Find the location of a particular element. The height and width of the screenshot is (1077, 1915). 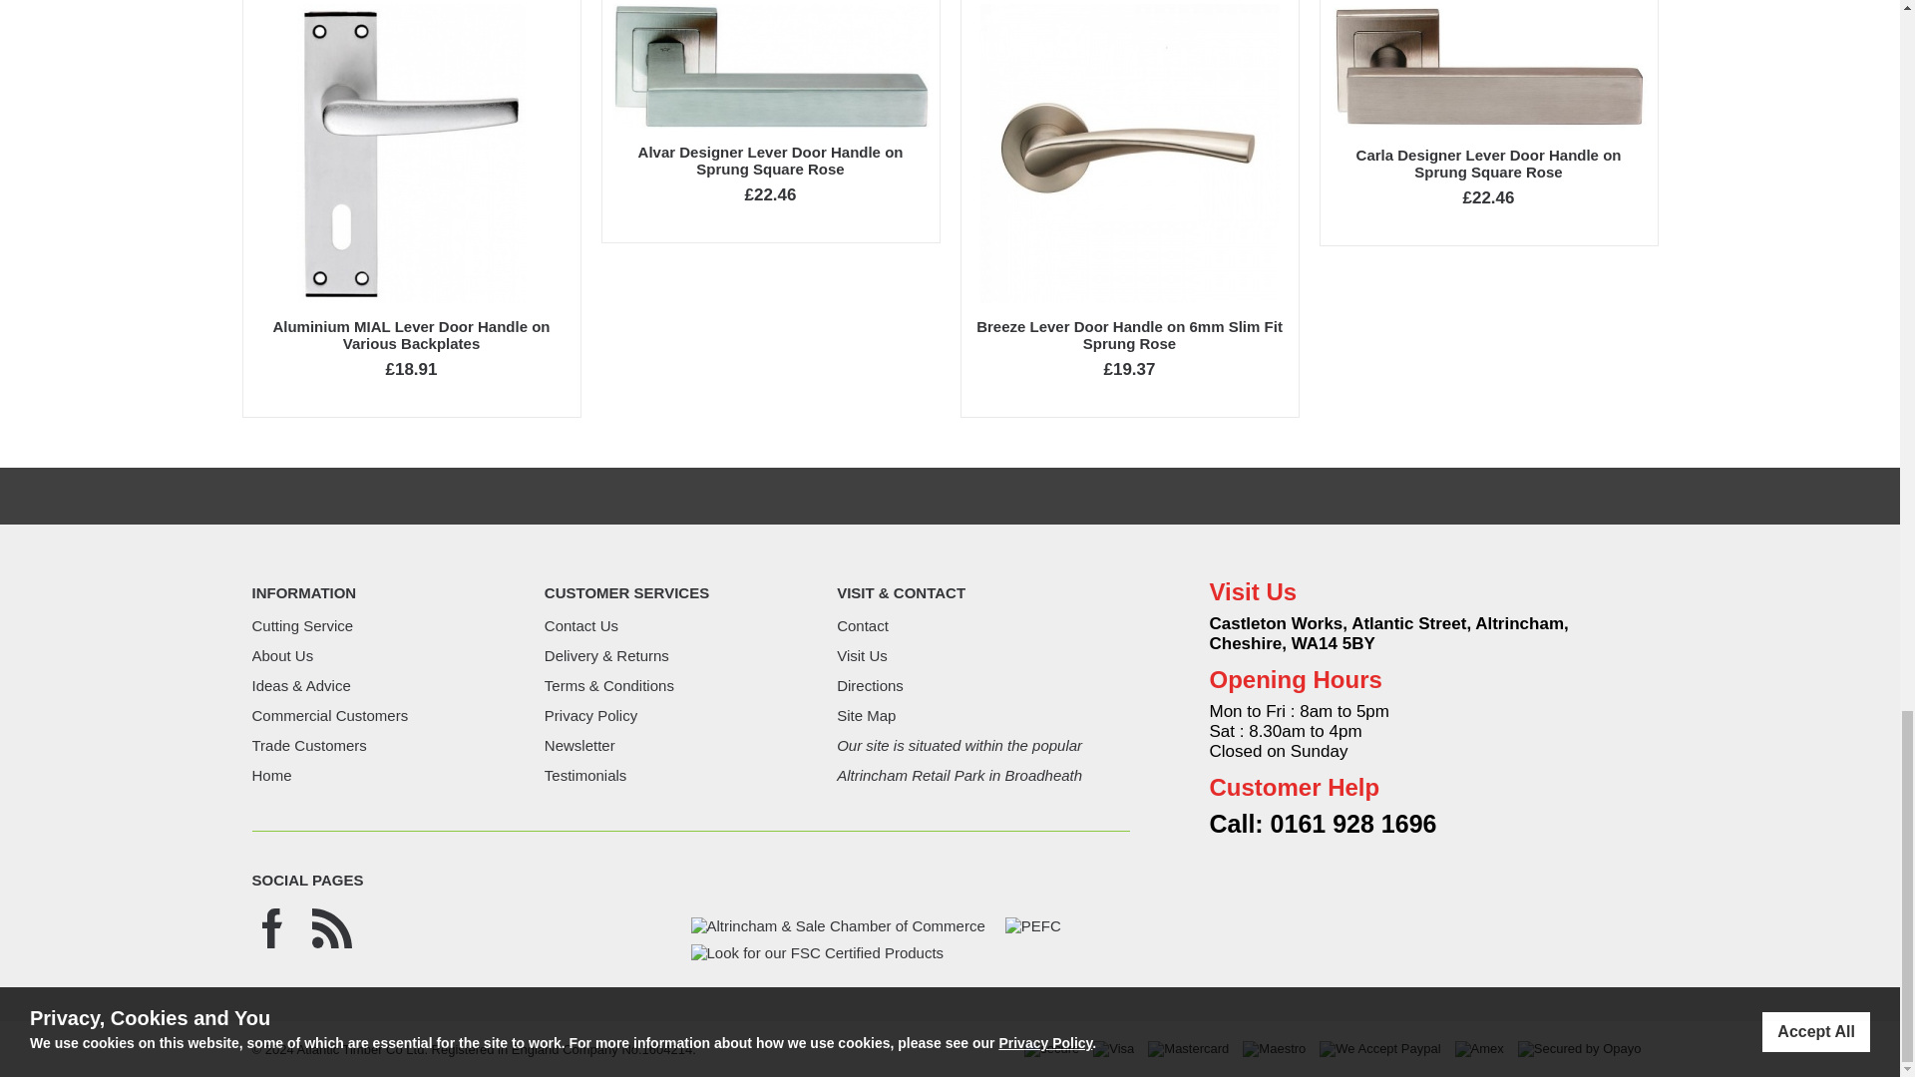

Trade Customers is located at coordinates (307, 745).